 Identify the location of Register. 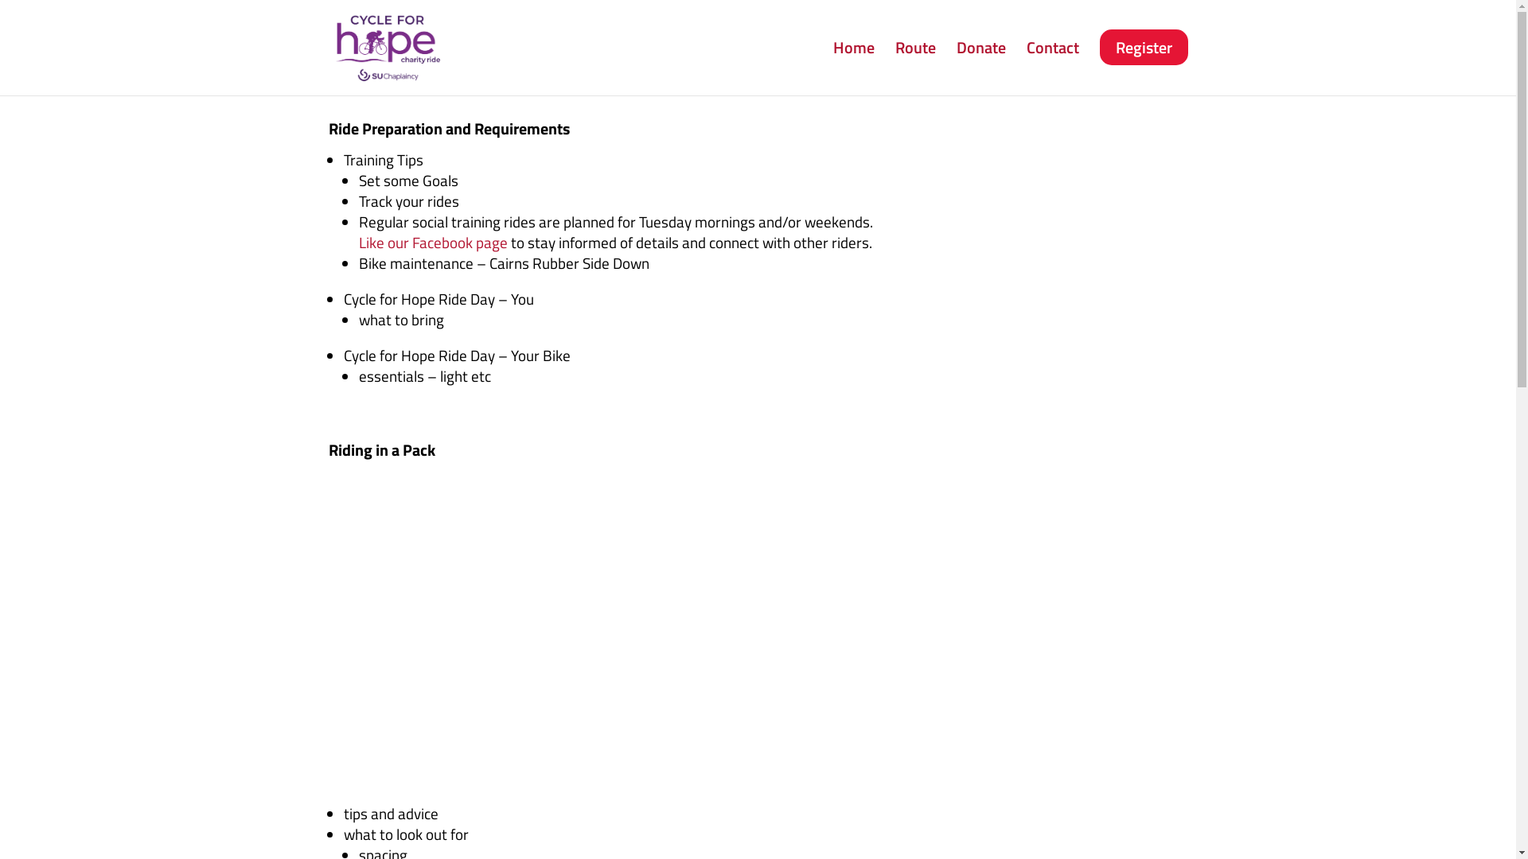
(1144, 68).